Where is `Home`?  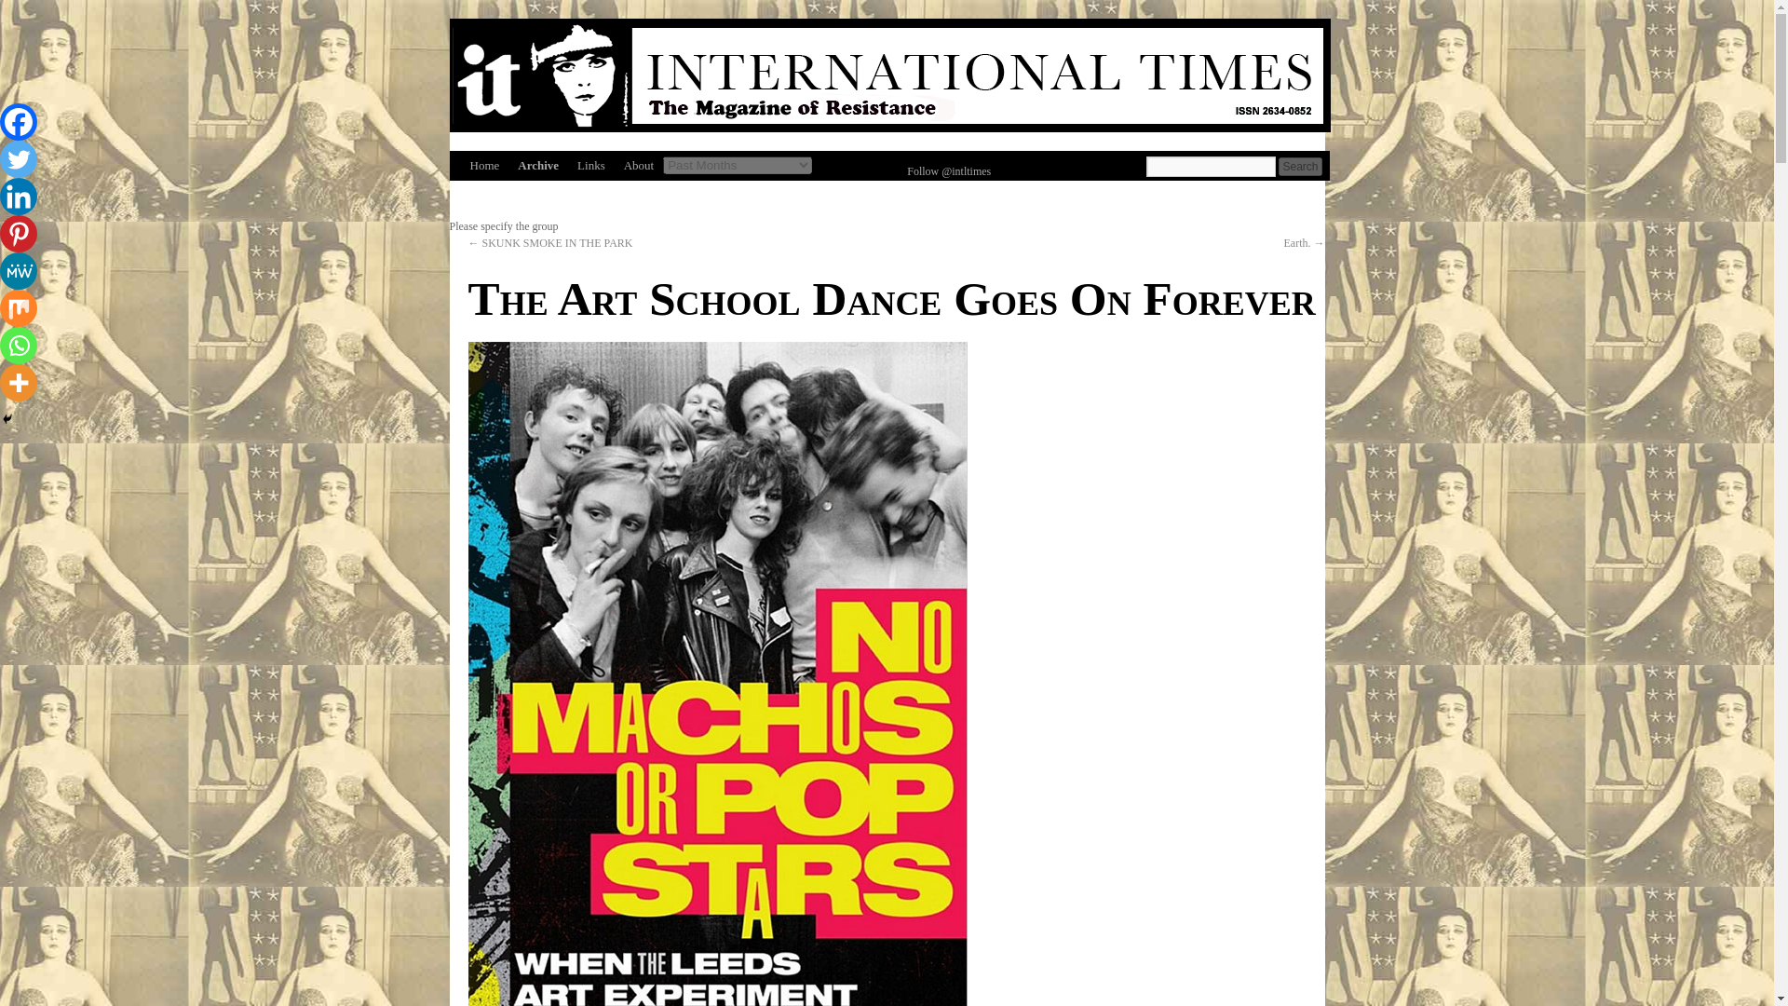
Home is located at coordinates (483, 166).